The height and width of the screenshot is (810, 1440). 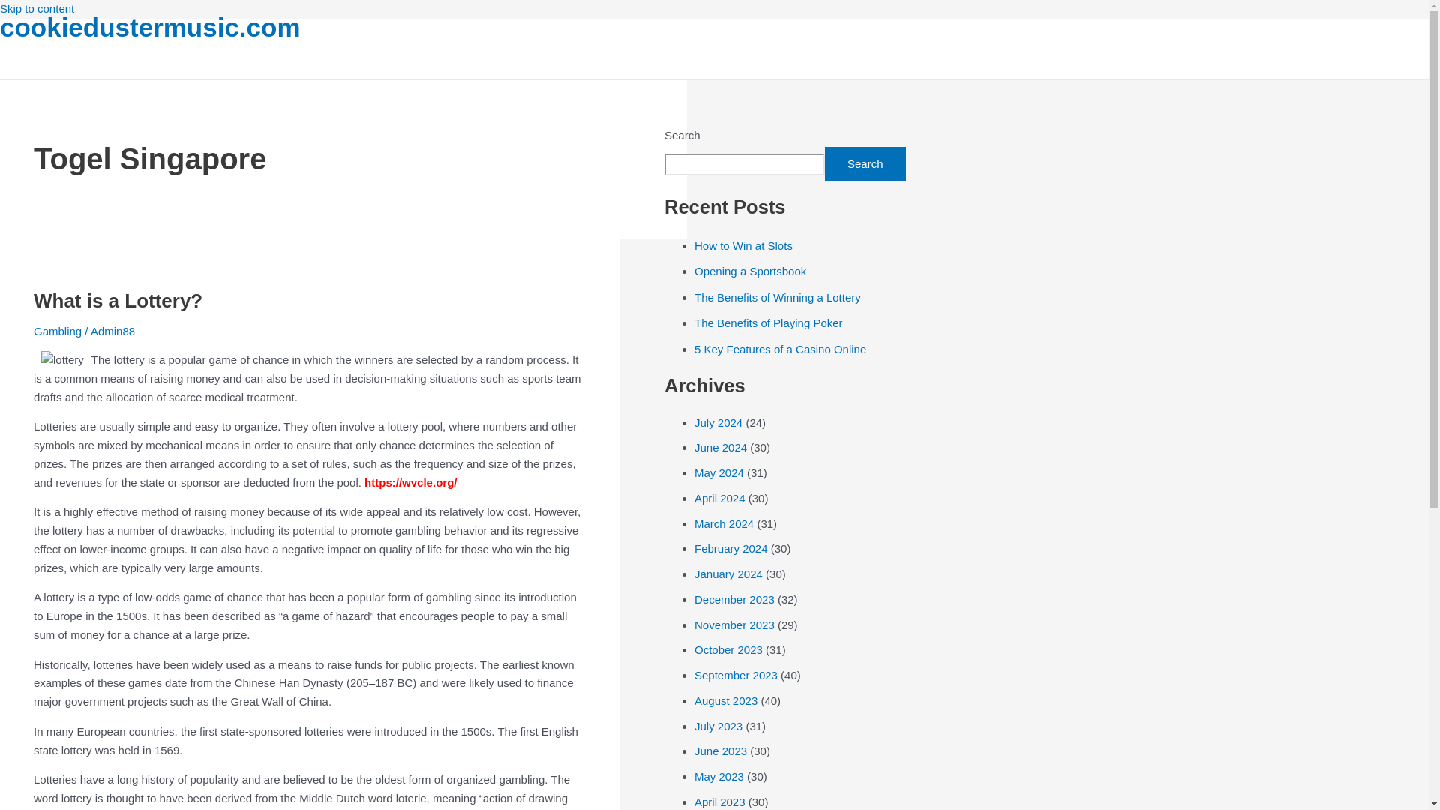 What do you see at coordinates (735, 675) in the screenshot?
I see `September 2023` at bounding box center [735, 675].